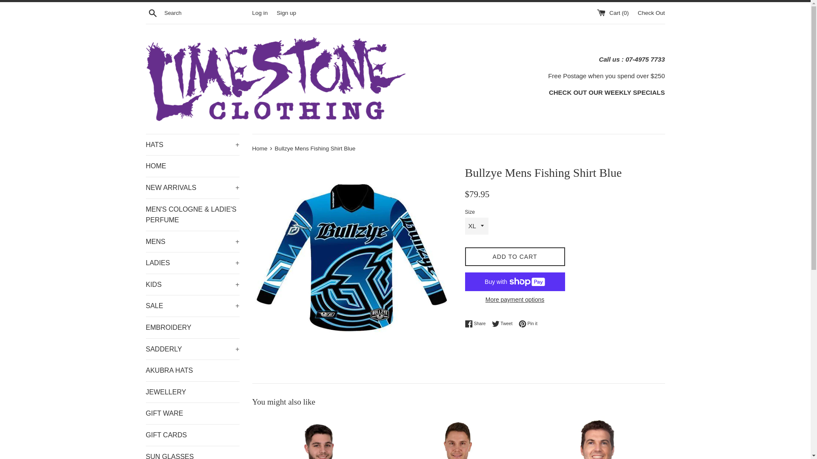 This screenshot has width=817, height=459. What do you see at coordinates (192, 242) in the screenshot?
I see `MENS
+` at bounding box center [192, 242].